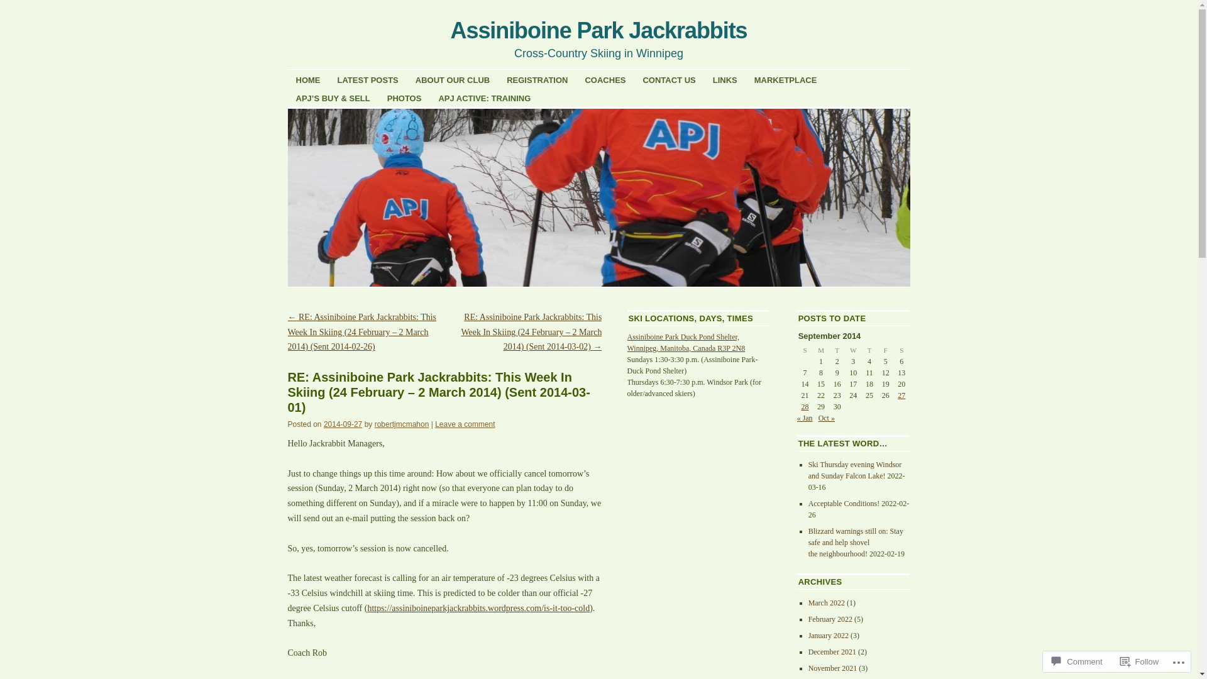 This screenshot has width=1207, height=679. Describe the element at coordinates (537, 79) in the screenshot. I see `REGISTRATION` at that location.